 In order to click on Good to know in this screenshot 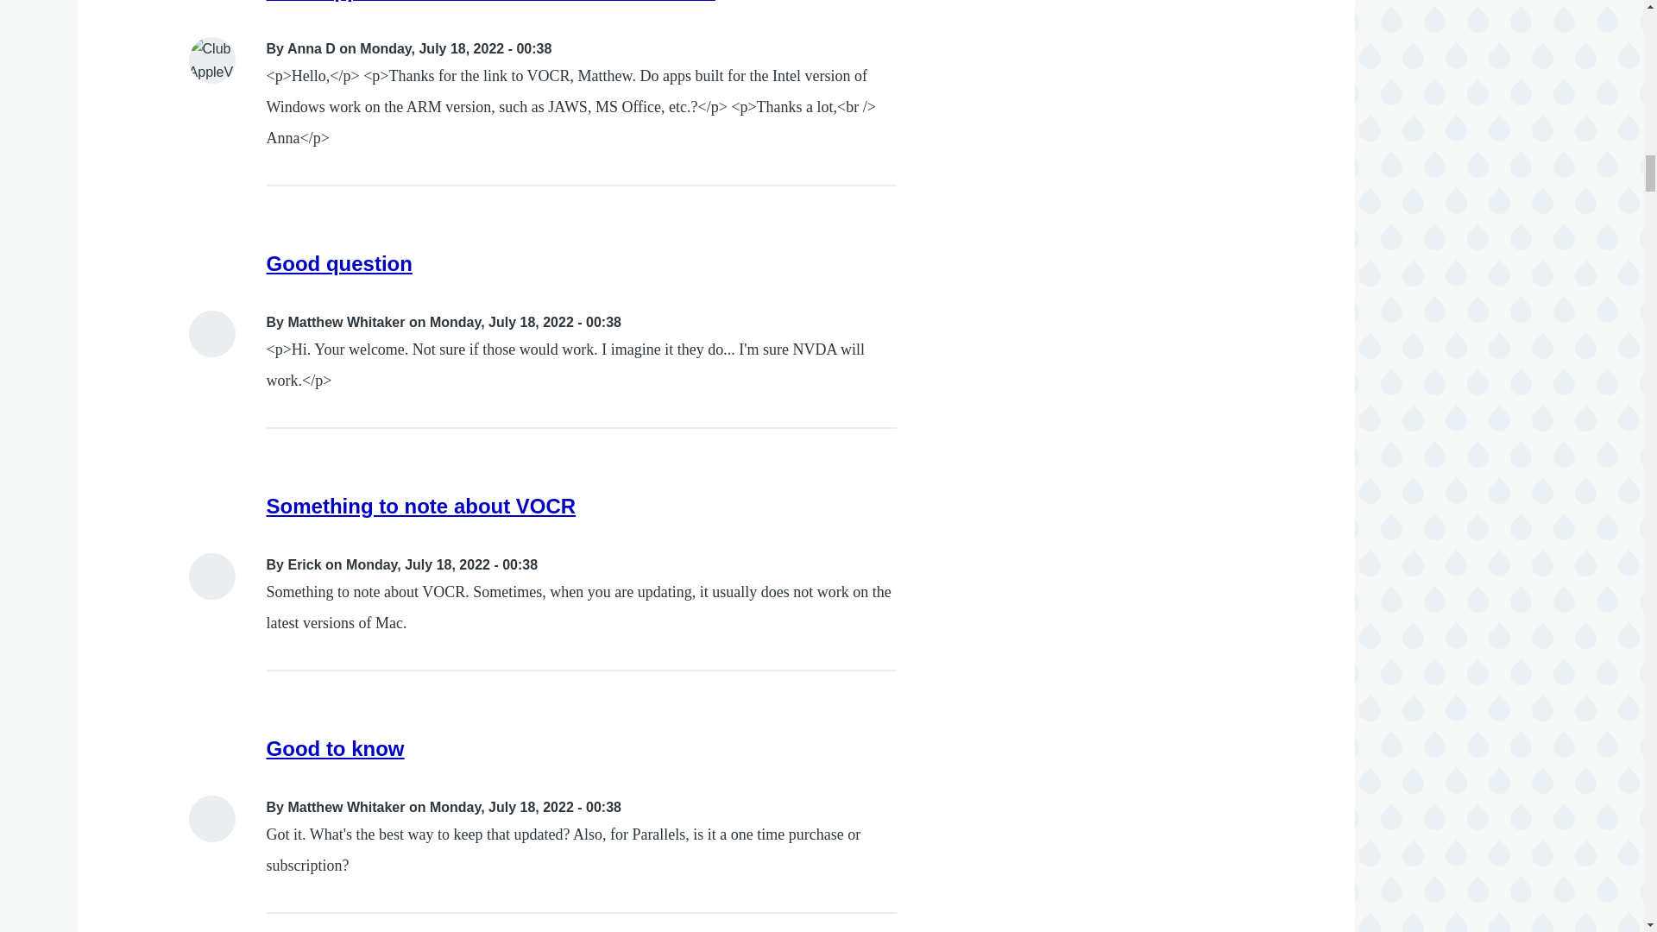, I will do `click(335, 749)`.